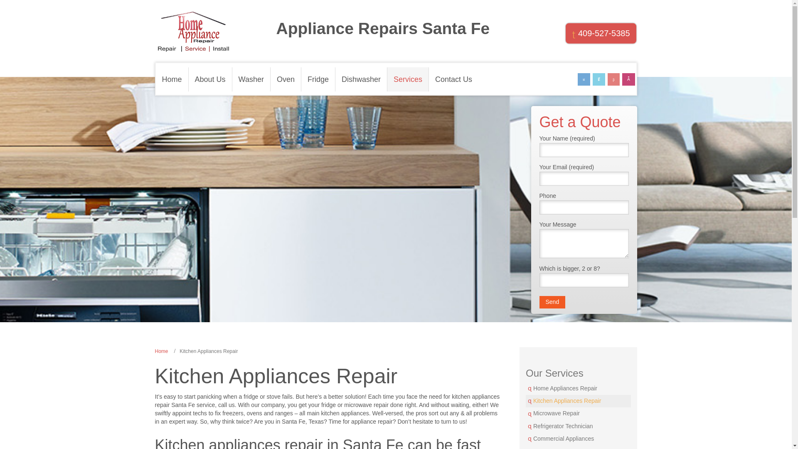 The width and height of the screenshot is (798, 449). I want to click on Microwave Repair, so click(579, 413).